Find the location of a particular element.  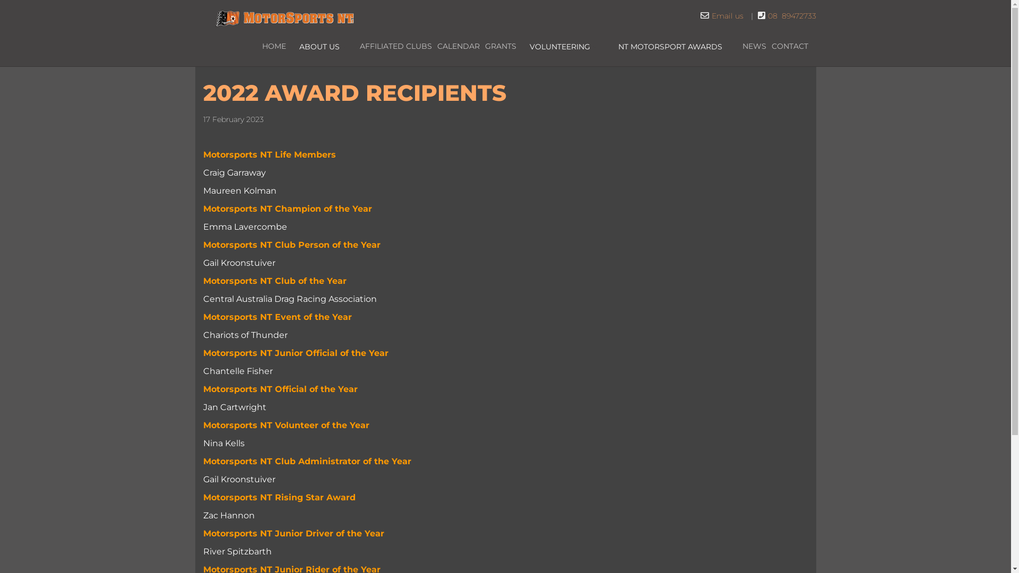

MotorSports NT is located at coordinates (285, 16).